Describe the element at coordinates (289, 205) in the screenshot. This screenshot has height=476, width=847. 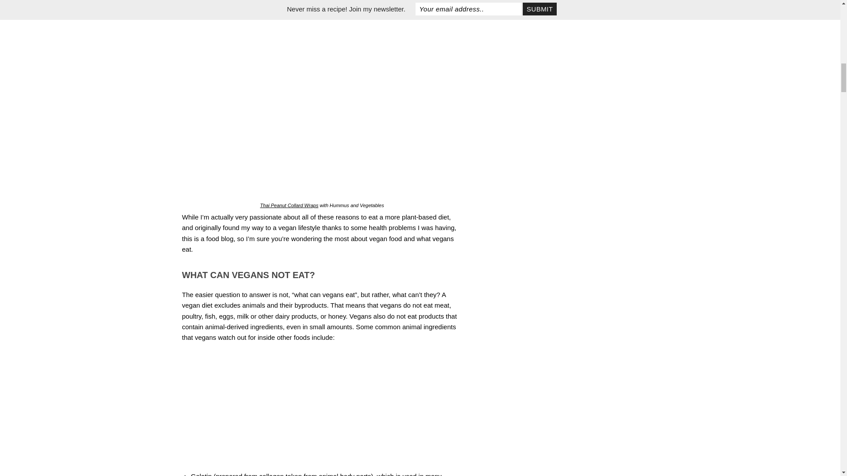
I see `Thai Peanut Collard Wraps` at that location.